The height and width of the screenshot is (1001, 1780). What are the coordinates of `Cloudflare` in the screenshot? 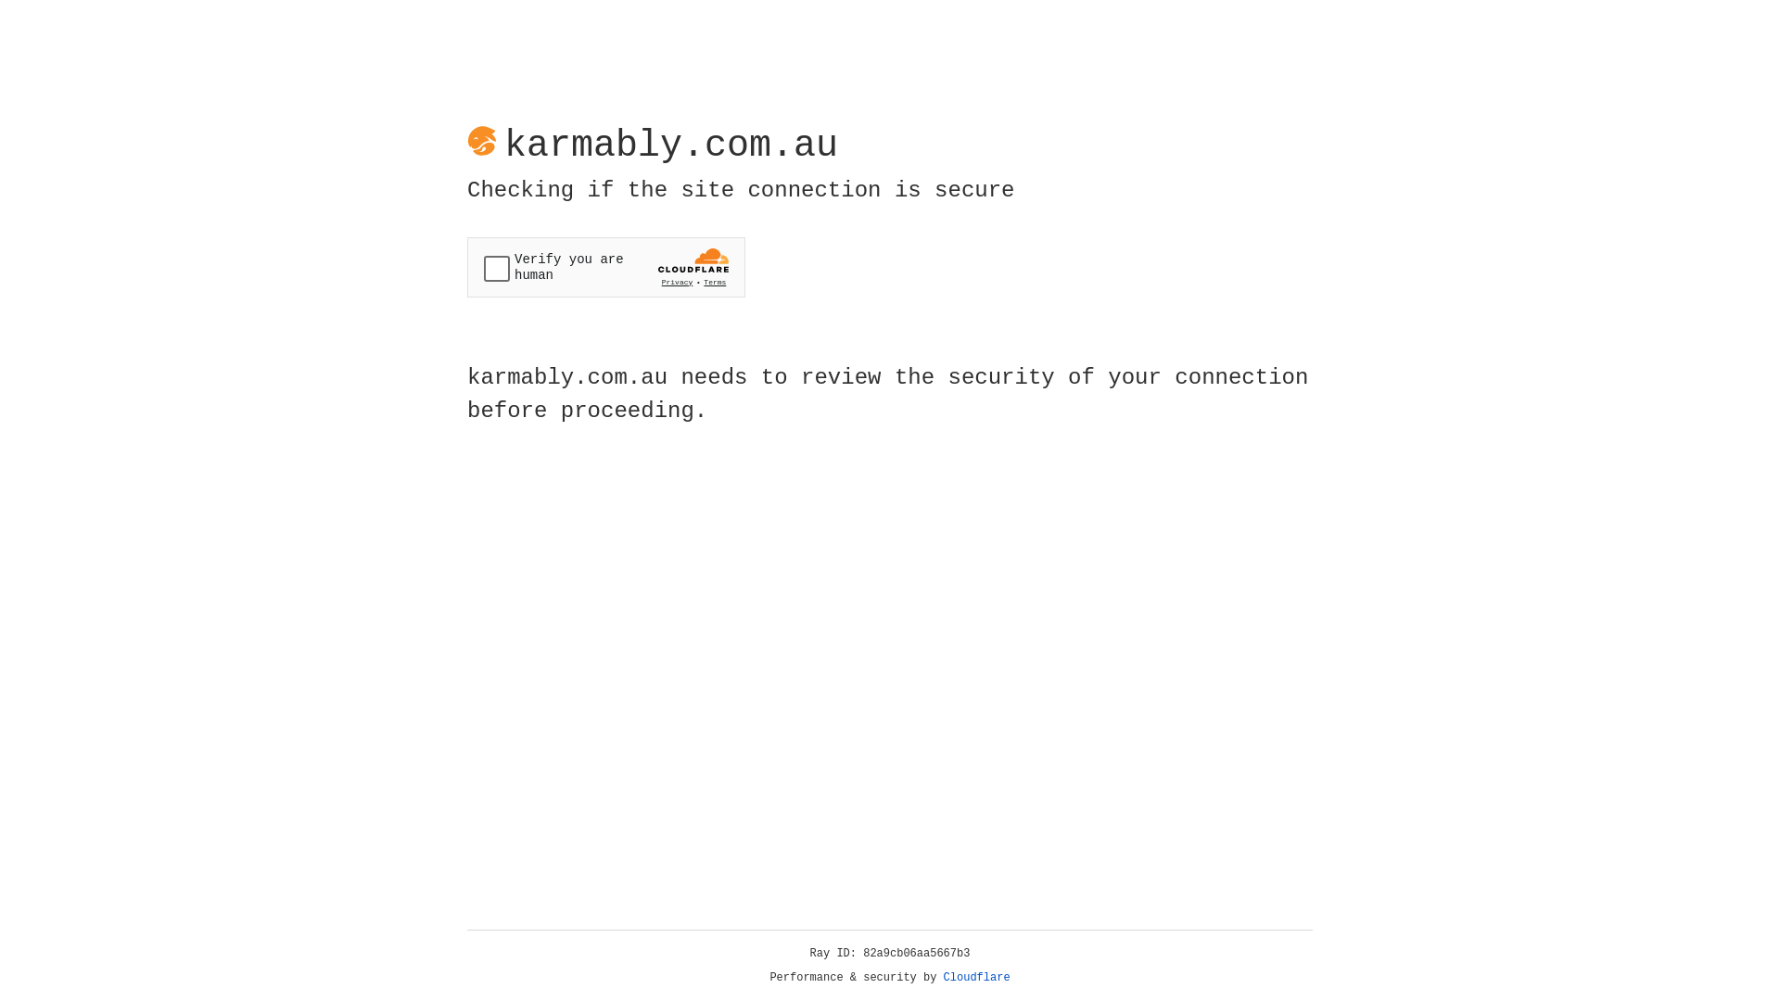 It's located at (977, 978).